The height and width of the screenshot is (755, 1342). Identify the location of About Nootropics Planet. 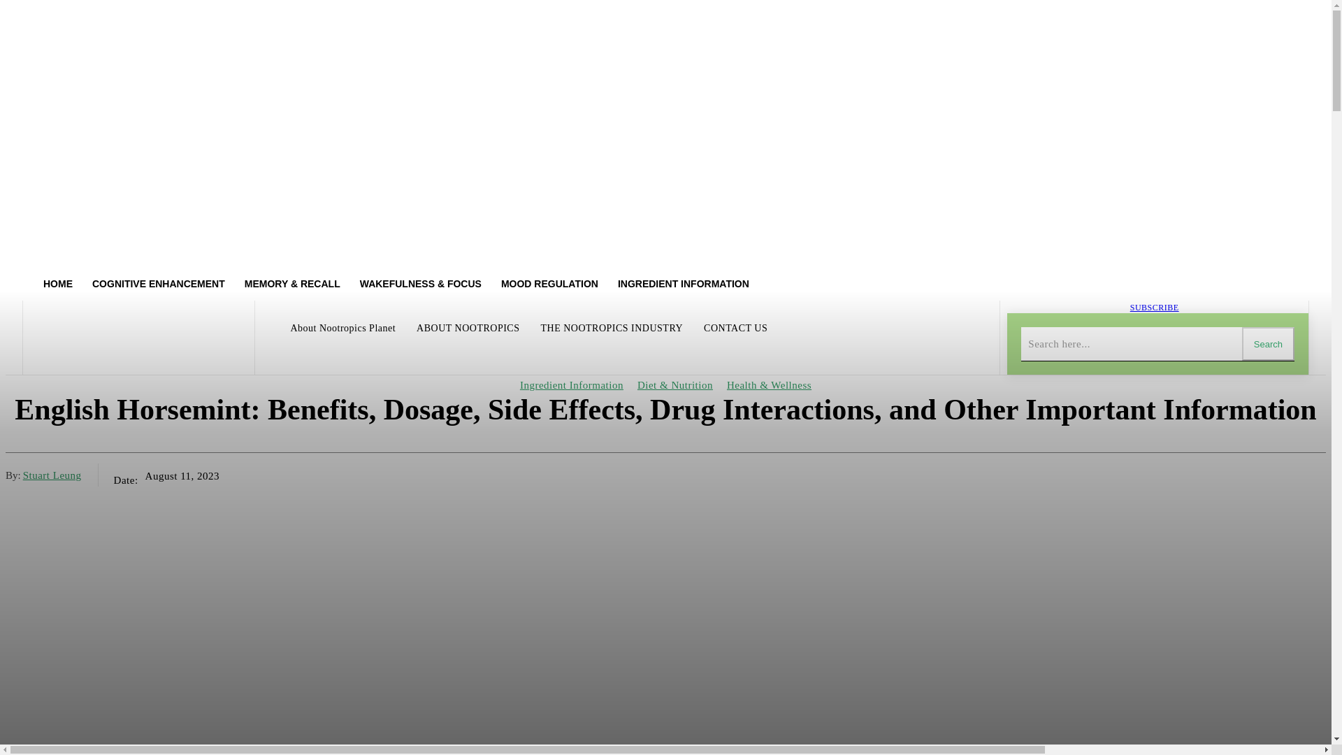
(342, 328).